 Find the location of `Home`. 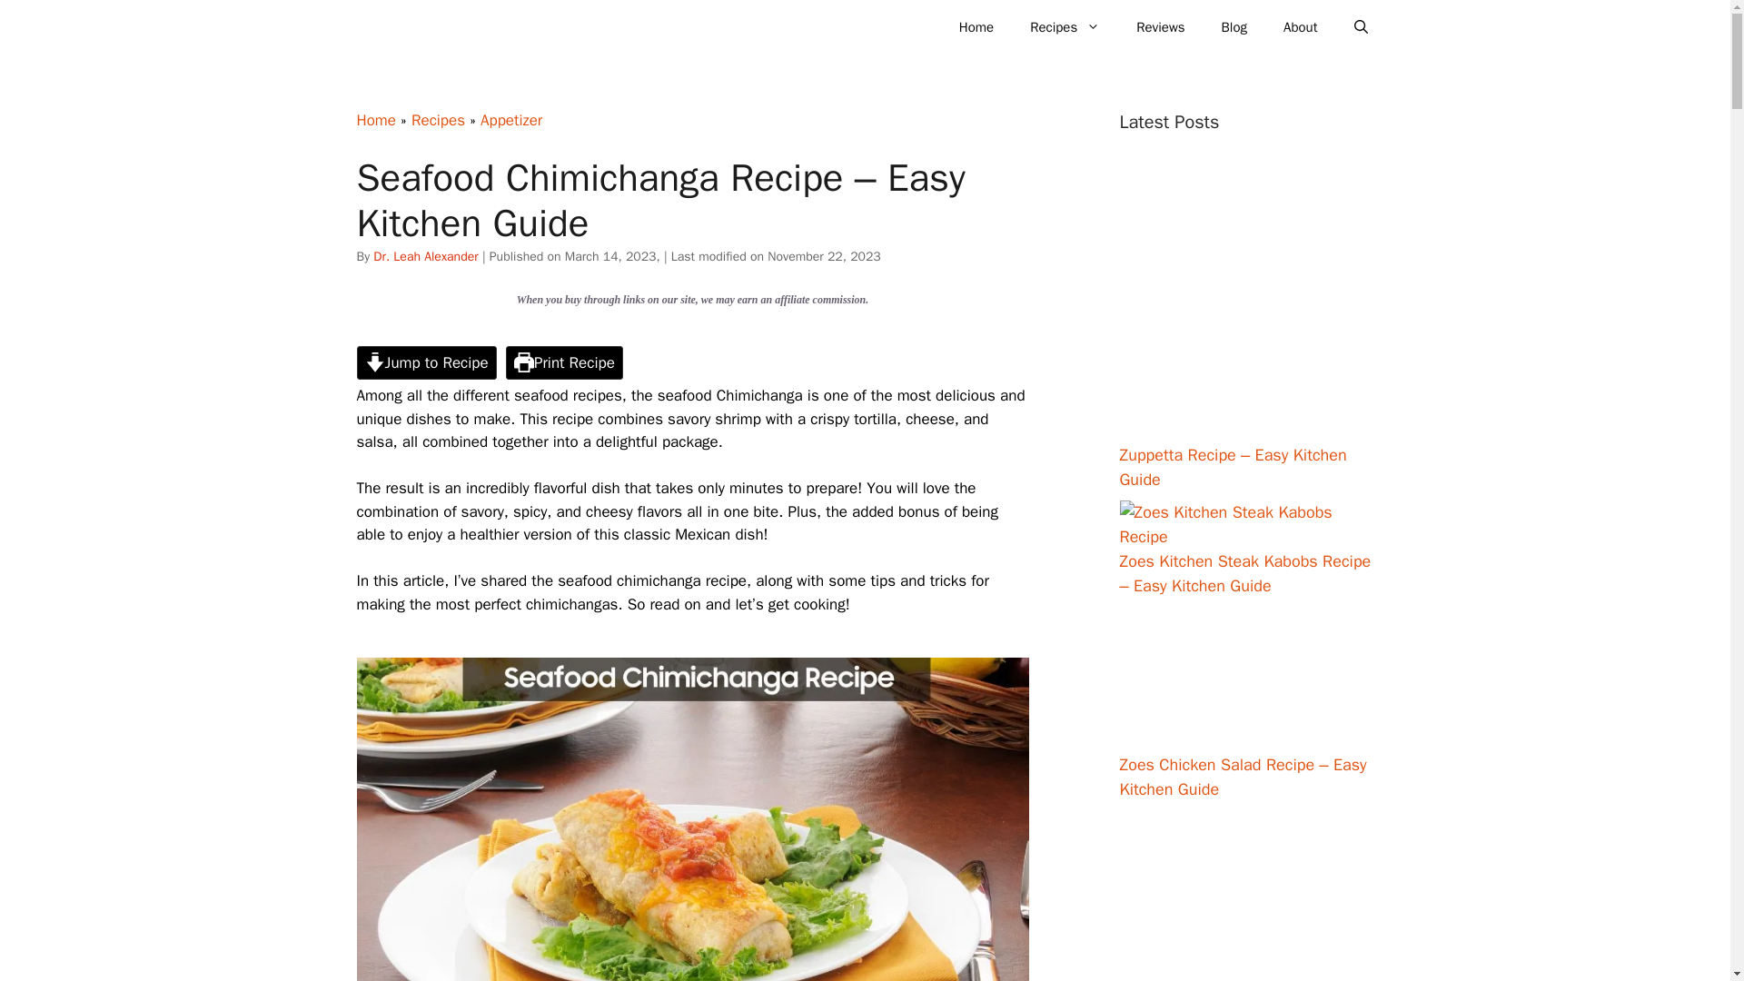

Home is located at coordinates (375, 120).